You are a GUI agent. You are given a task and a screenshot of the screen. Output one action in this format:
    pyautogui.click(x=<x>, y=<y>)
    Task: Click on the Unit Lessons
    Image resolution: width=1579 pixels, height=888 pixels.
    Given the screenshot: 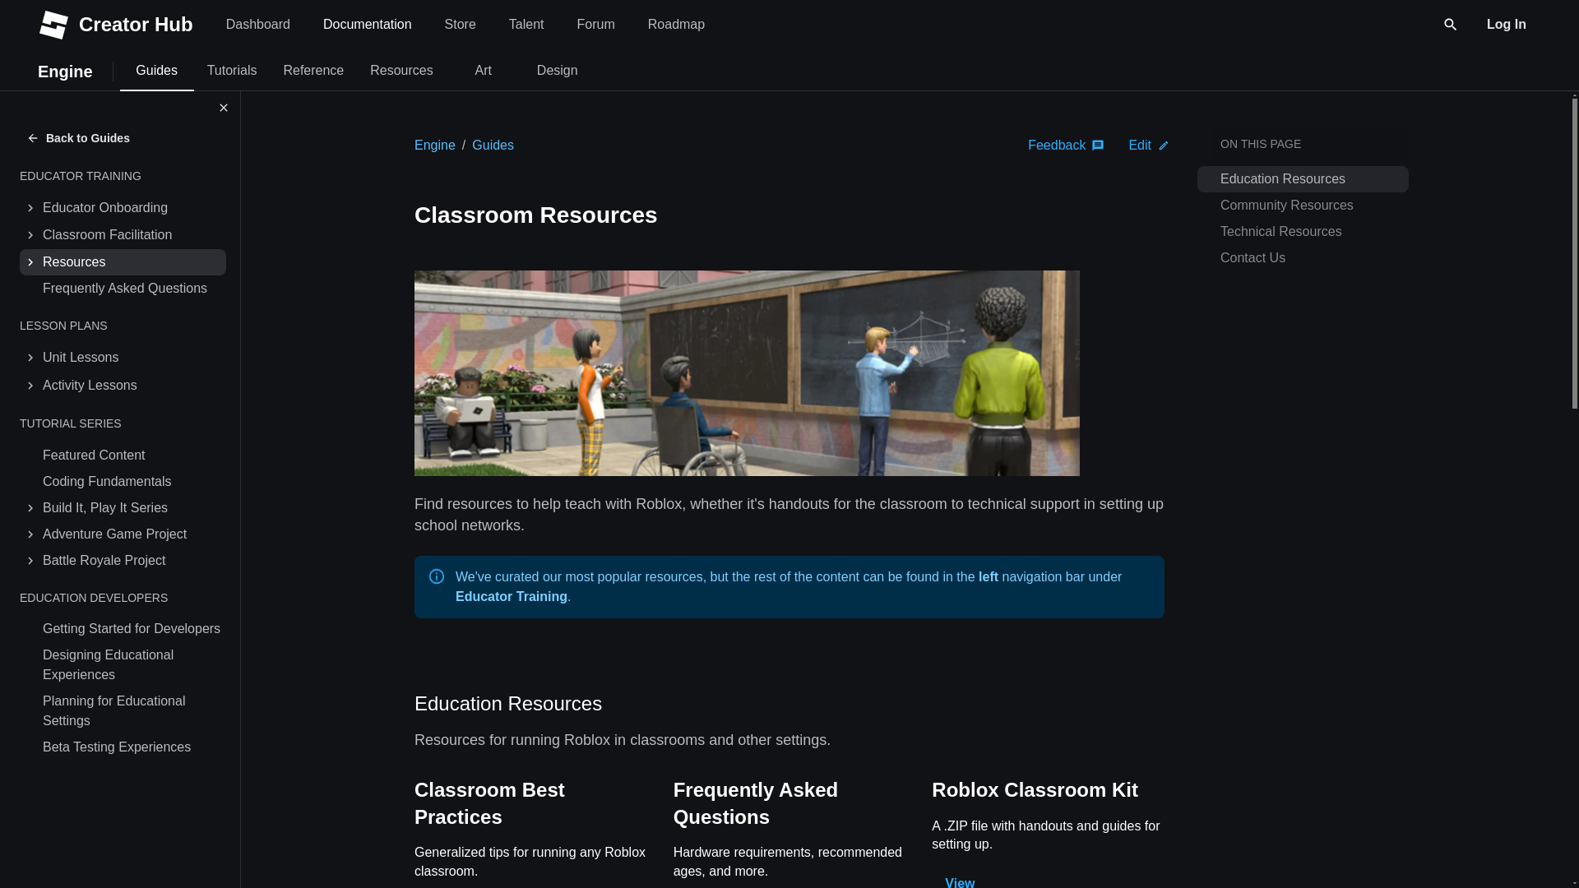 What is the action you would take?
    pyautogui.click(x=132, y=357)
    